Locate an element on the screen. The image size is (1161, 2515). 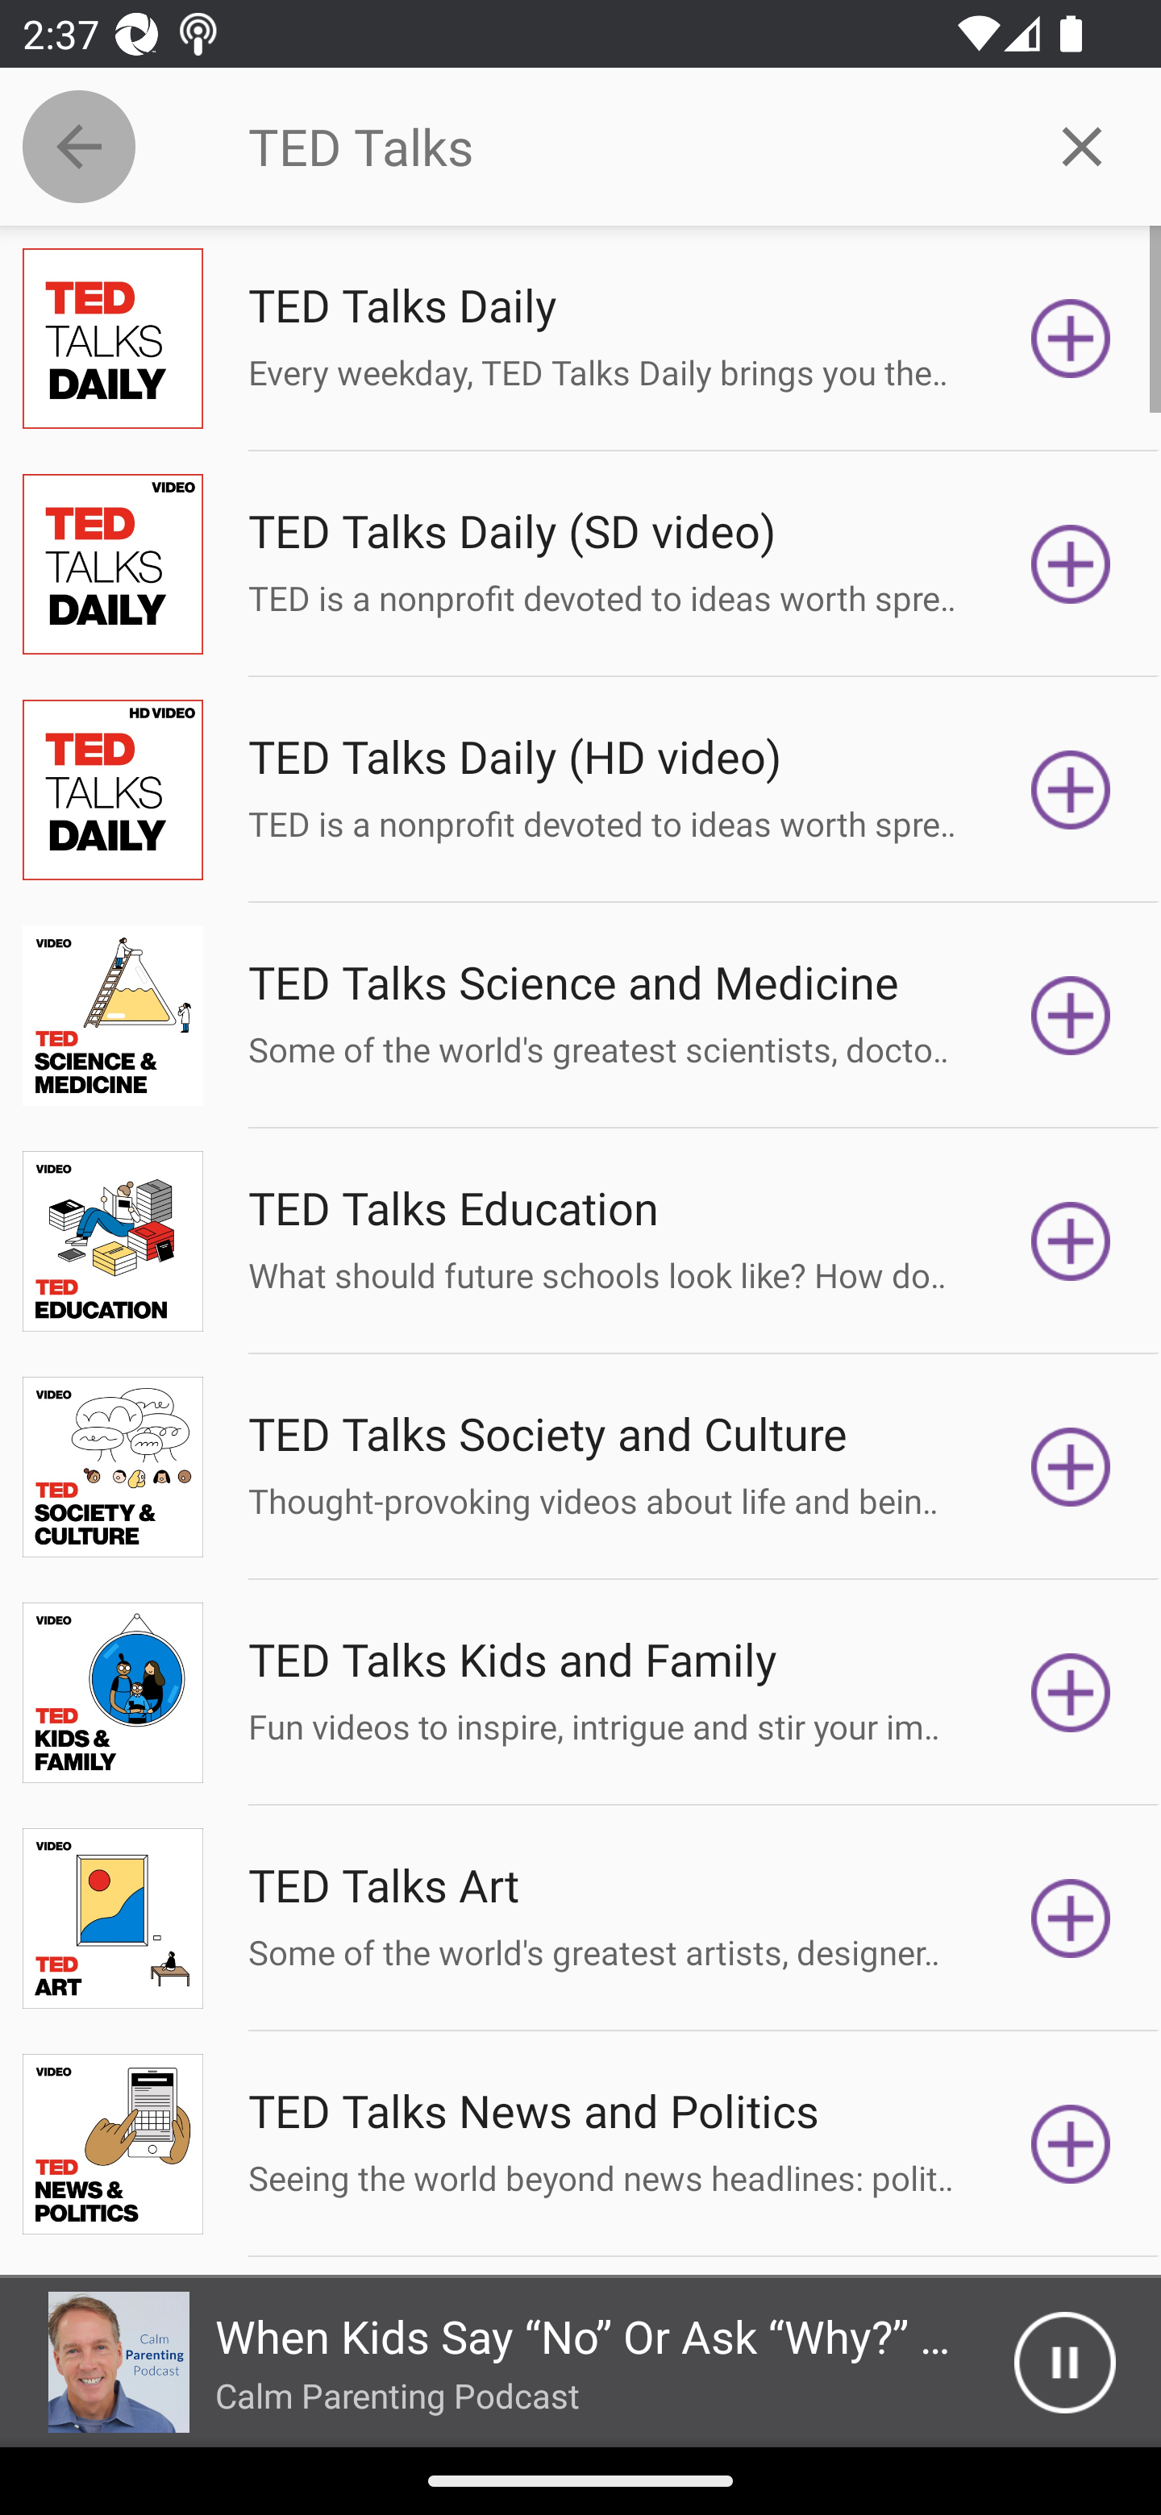
Subscribe is located at coordinates (1071, 1241).